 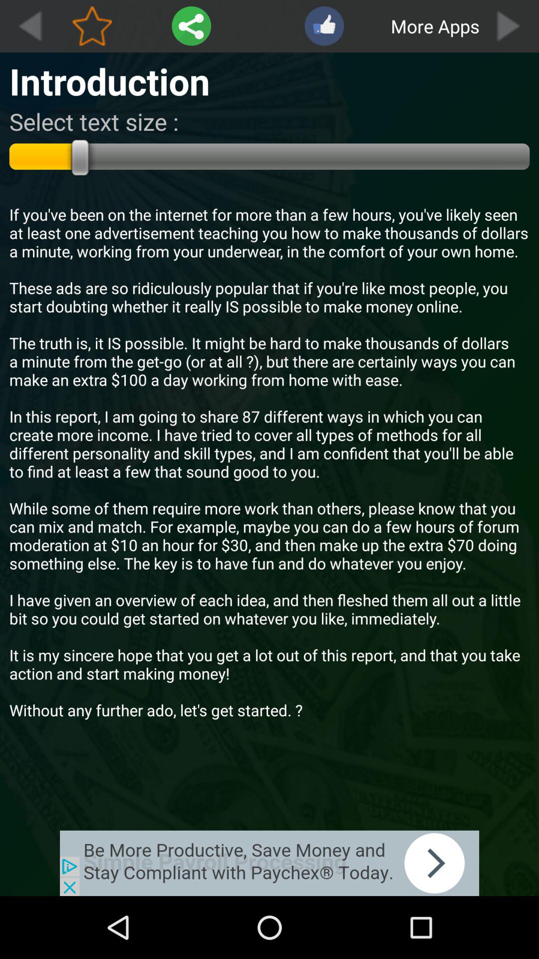 What do you see at coordinates (192, 26) in the screenshot?
I see `share` at bounding box center [192, 26].